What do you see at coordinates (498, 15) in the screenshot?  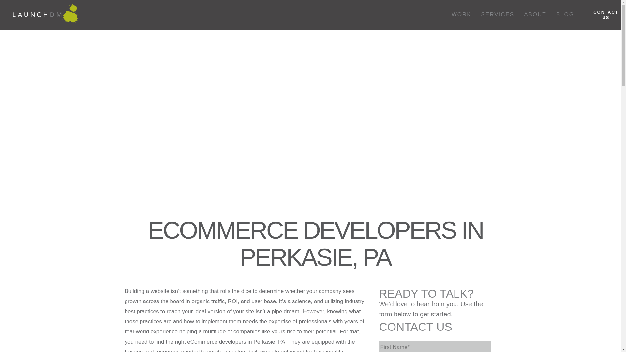 I see `Services` at bounding box center [498, 15].